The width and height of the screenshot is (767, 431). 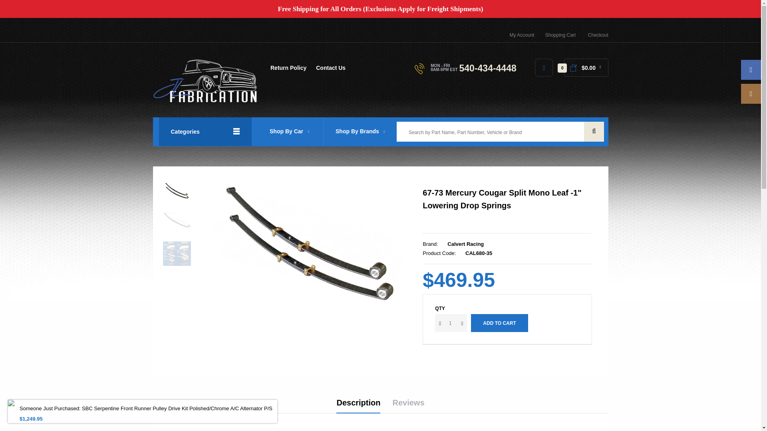 I want to click on Checkout, so click(x=598, y=35).